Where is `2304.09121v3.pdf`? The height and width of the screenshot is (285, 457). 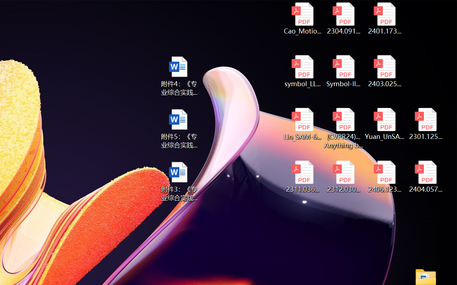 2304.09121v3.pdf is located at coordinates (343, 19).